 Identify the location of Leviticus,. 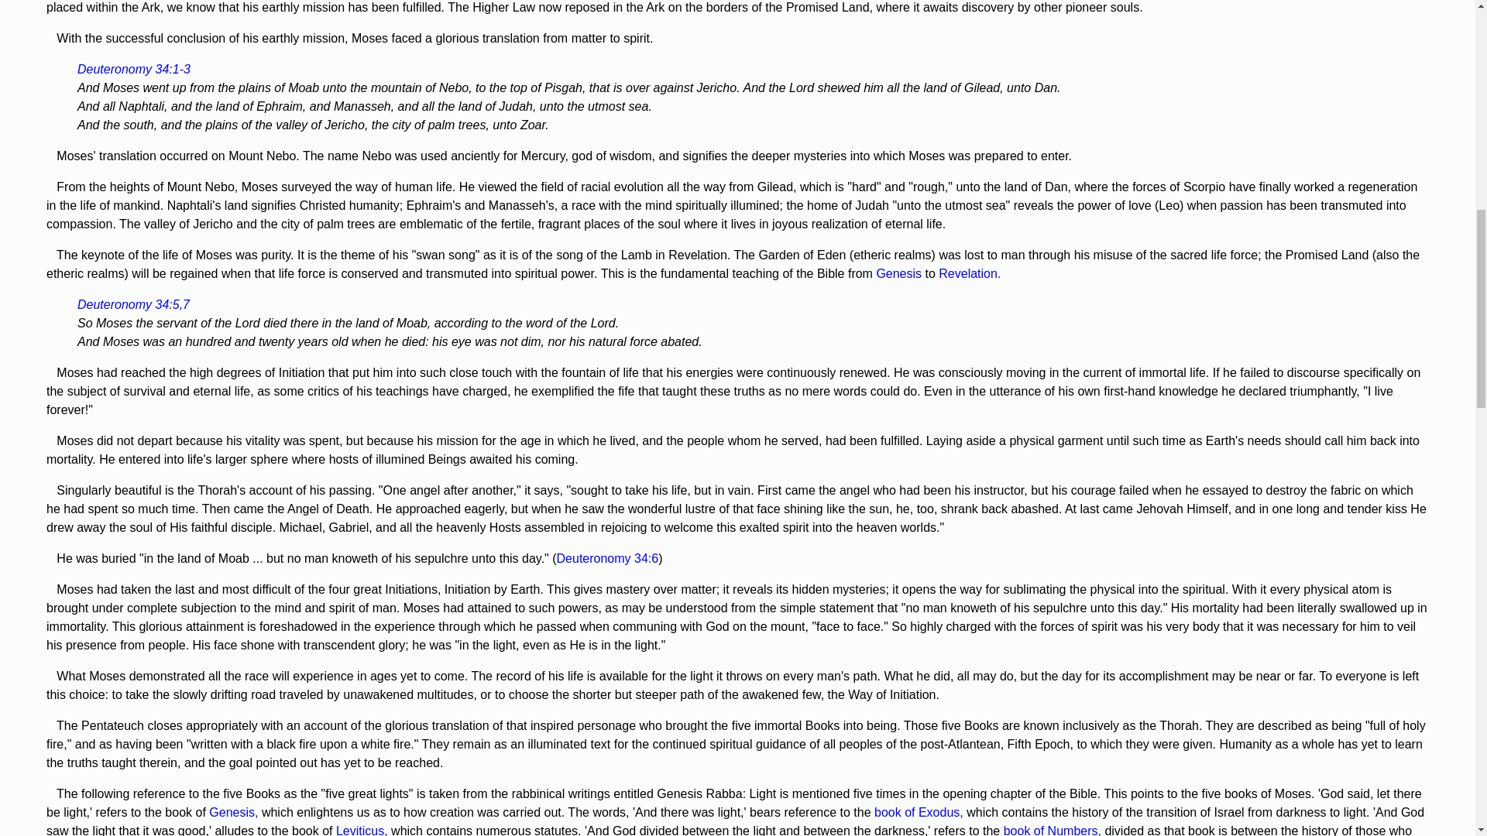
(362, 830).